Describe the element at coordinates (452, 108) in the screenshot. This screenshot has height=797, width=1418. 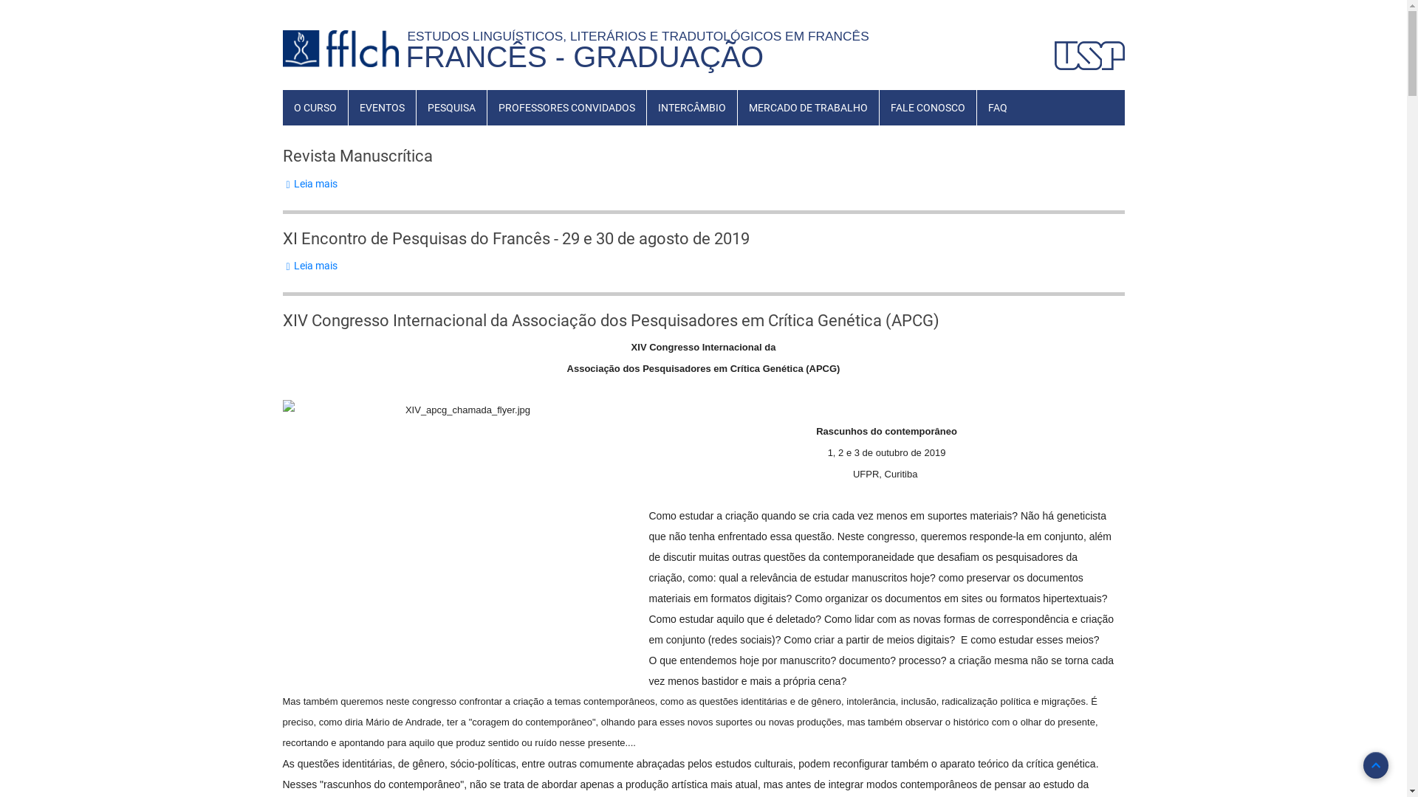
I see `PESQUISA` at that location.